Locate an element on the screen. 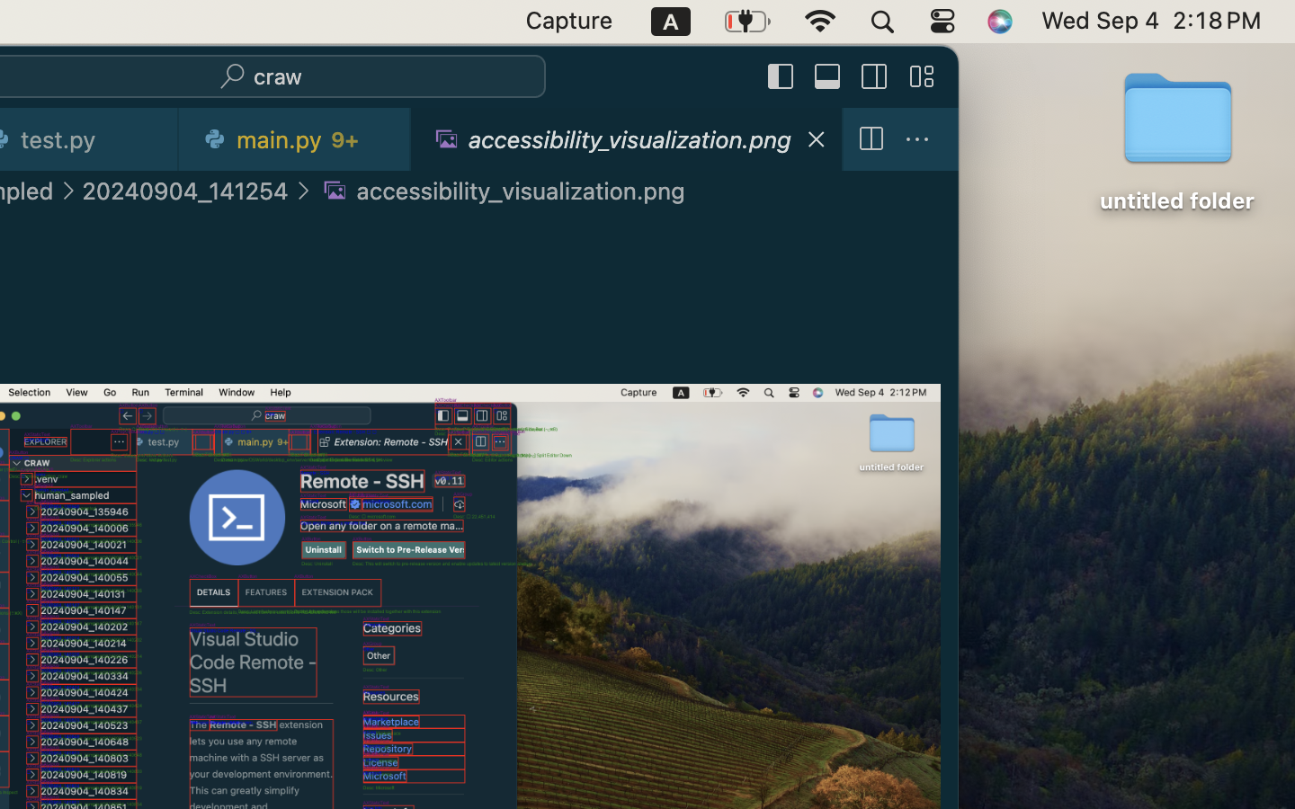  craw is located at coordinates (278, 77).